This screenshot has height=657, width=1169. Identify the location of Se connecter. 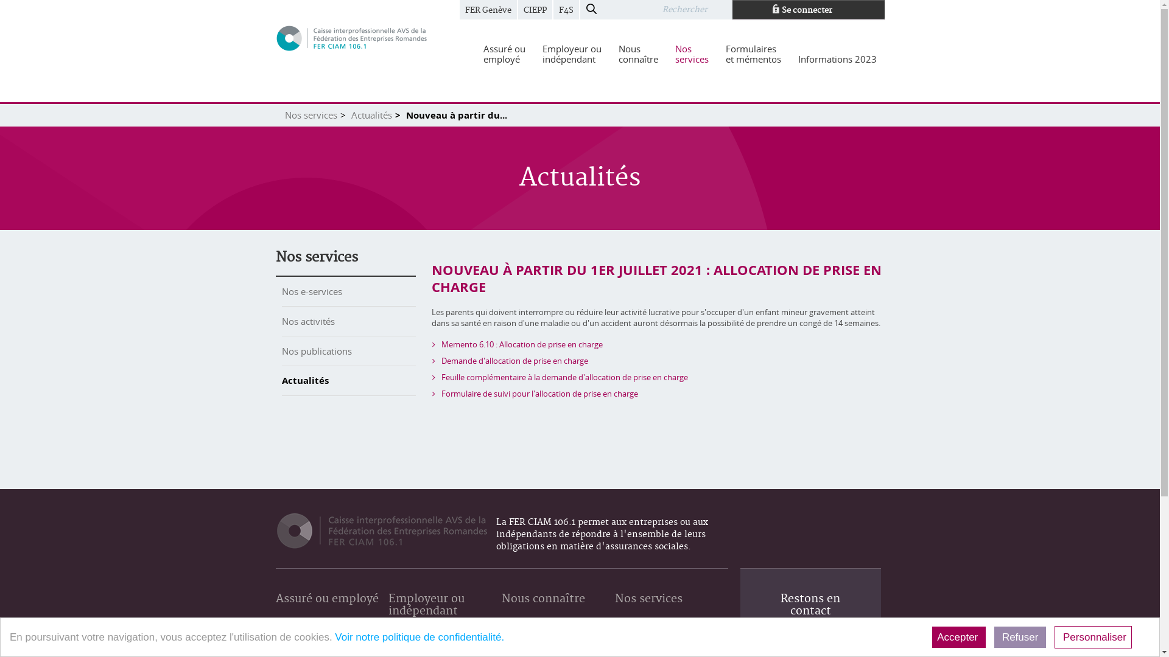
(808, 10).